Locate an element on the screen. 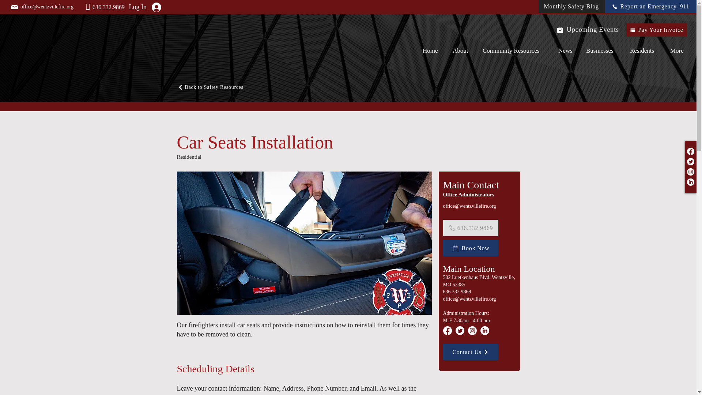 The height and width of the screenshot is (395, 702). Upcoming Events is located at coordinates (584, 30).